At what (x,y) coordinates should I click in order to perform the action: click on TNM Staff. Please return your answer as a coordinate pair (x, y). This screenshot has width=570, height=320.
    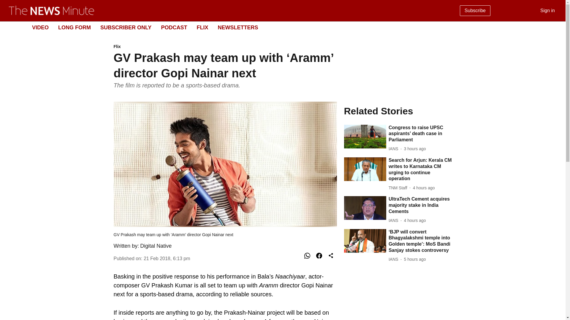
    Looking at the image, I should click on (399, 188).